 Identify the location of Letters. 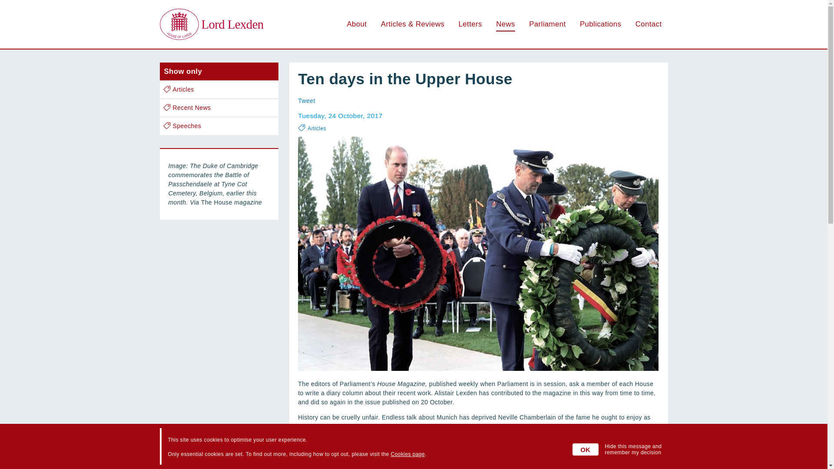
(470, 24).